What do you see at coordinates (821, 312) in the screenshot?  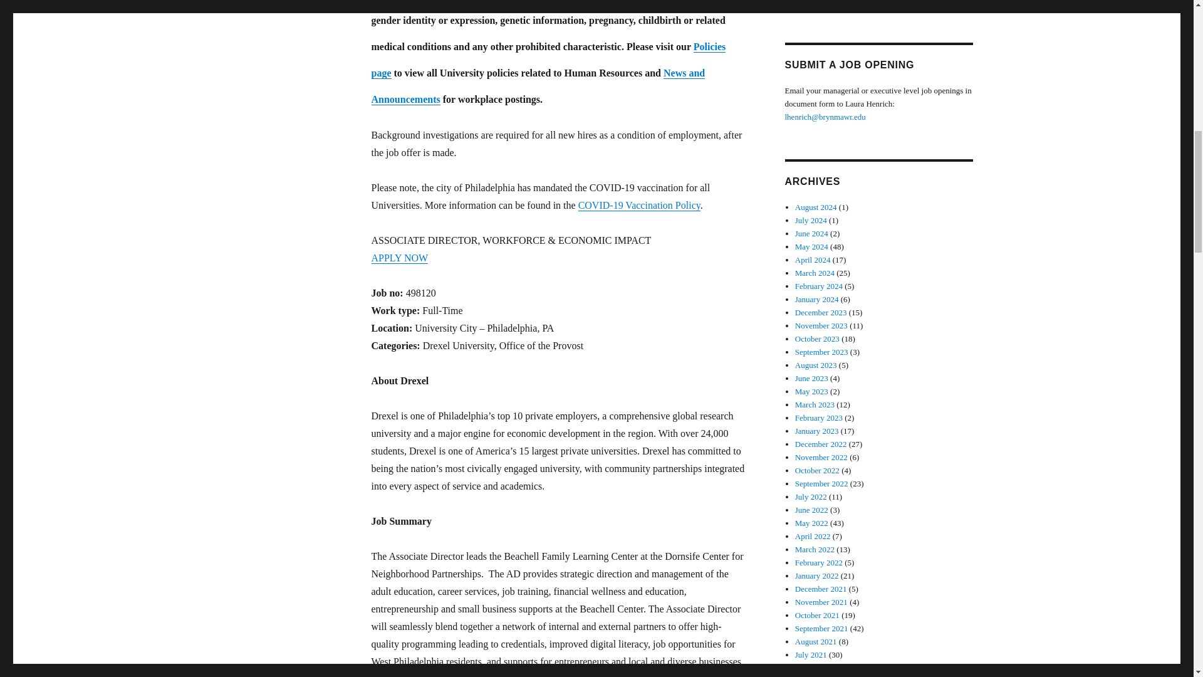 I see `December 2023` at bounding box center [821, 312].